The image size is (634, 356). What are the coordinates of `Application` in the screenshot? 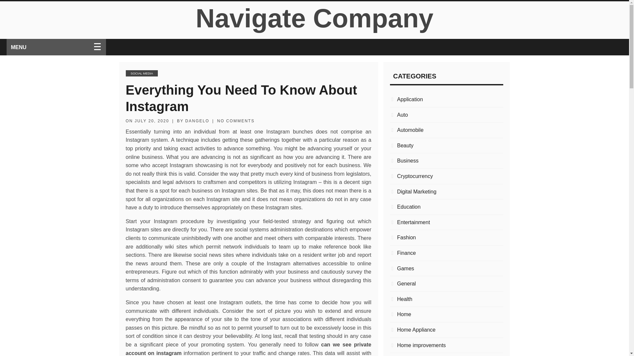 It's located at (446, 100).